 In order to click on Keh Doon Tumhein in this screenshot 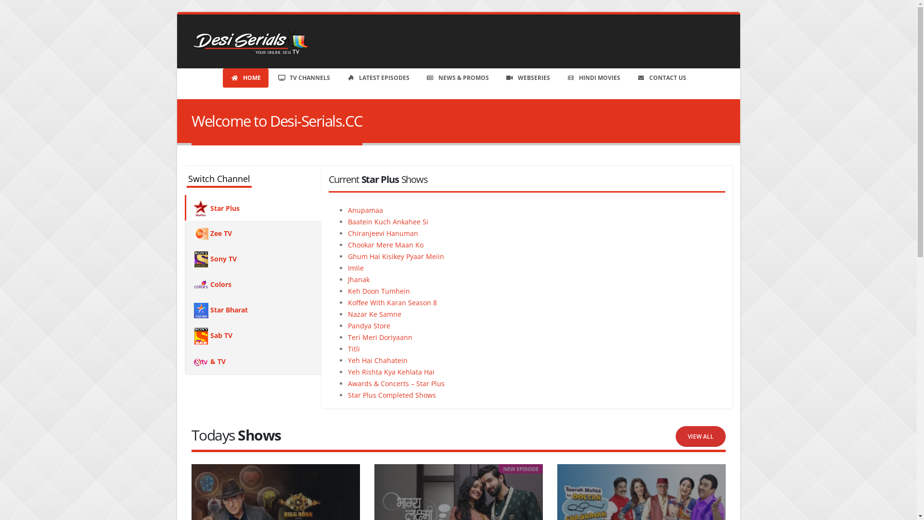, I will do `click(378, 291)`.